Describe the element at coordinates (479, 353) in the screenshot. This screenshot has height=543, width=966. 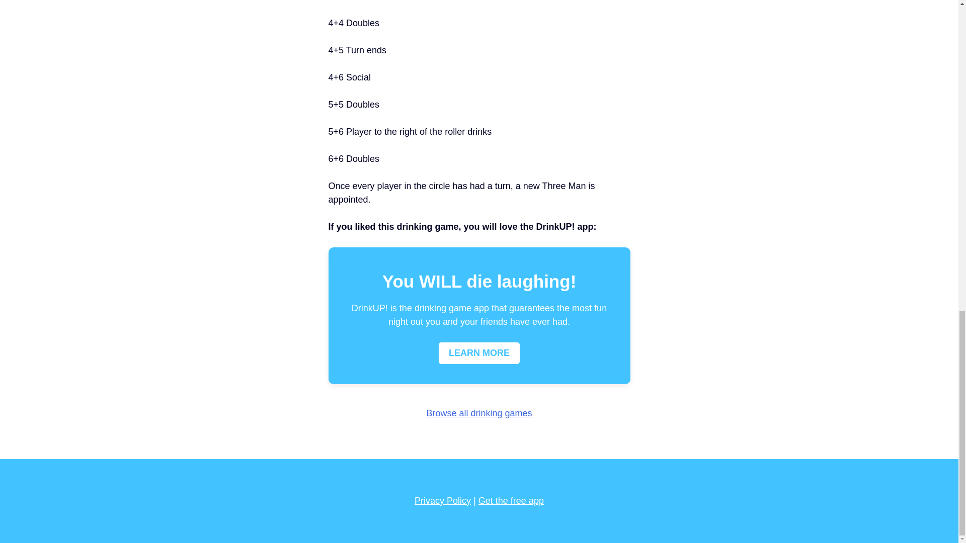
I see `LEARN MORE` at that location.